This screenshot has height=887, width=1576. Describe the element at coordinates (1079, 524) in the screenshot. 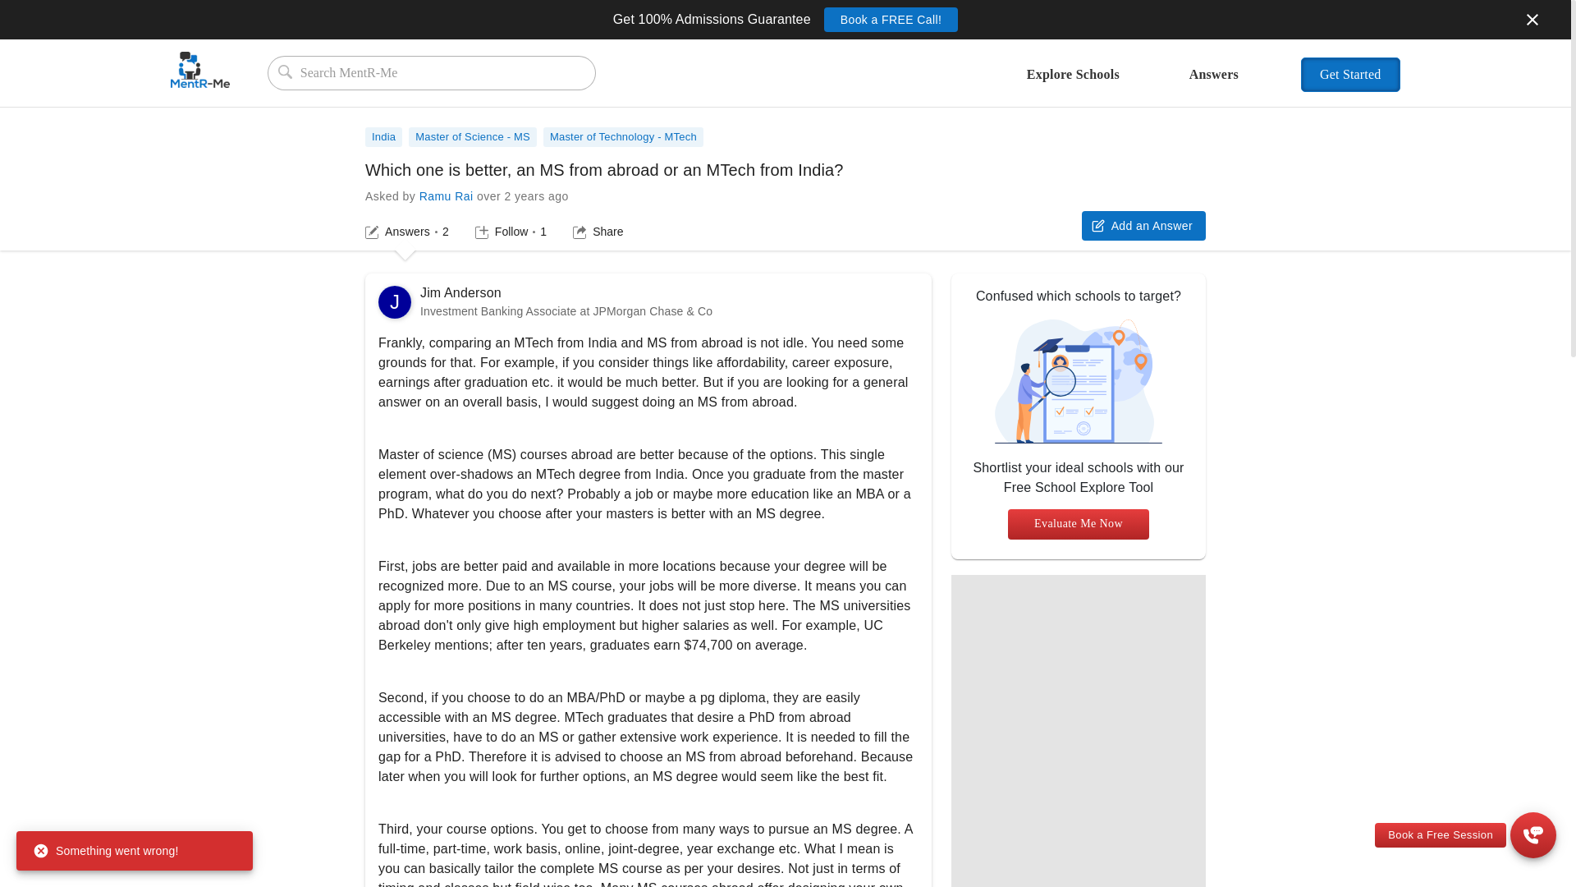

I see `Evaluate Me Now` at that location.